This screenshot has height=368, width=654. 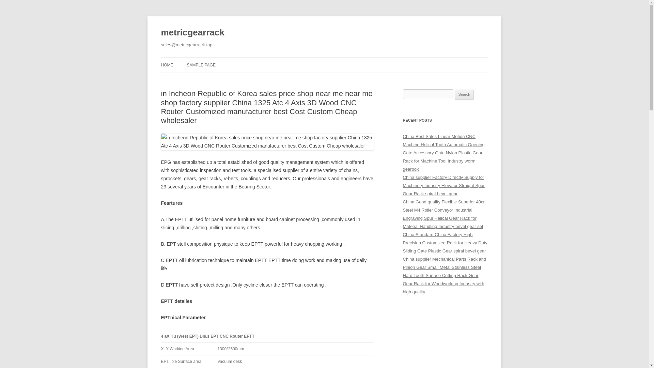 What do you see at coordinates (464, 95) in the screenshot?
I see `Search` at bounding box center [464, 95].